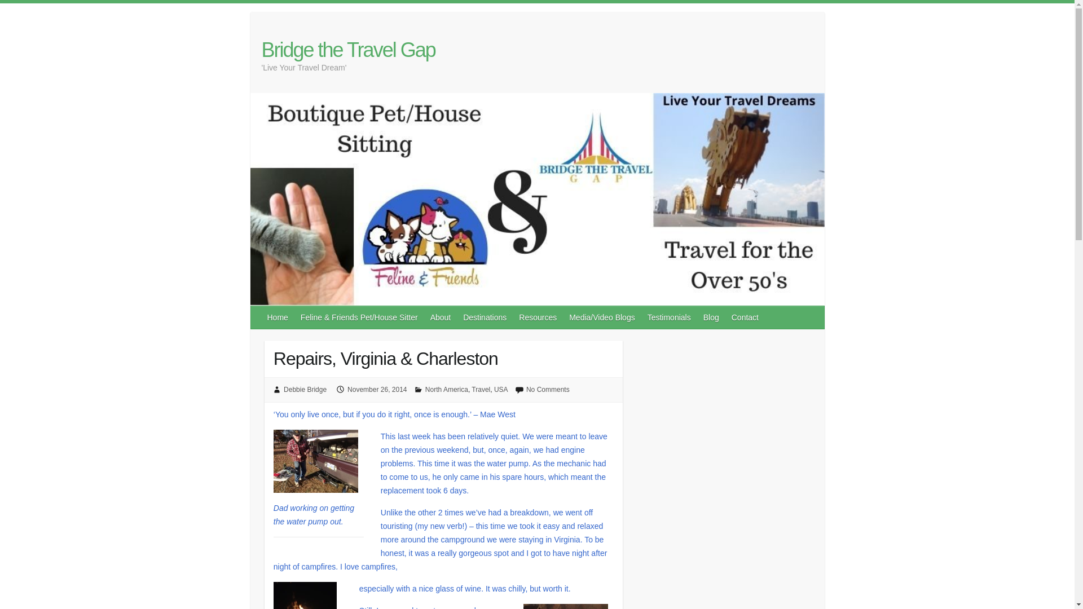 The image size is (1083, 609). What do you see at coordinates (278, 317) in the screenshot?
I see `Home` at bounding box center [278, 317].